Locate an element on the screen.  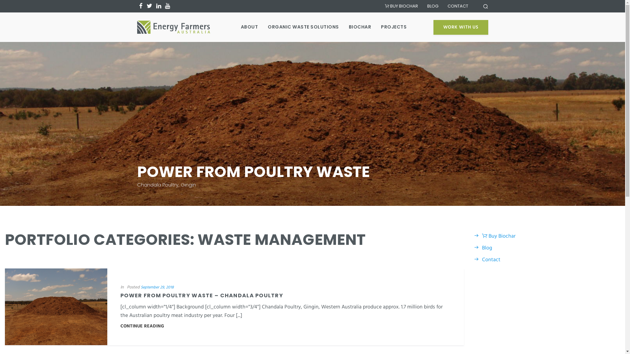
CONTACT is located at coordinates (458, 6).